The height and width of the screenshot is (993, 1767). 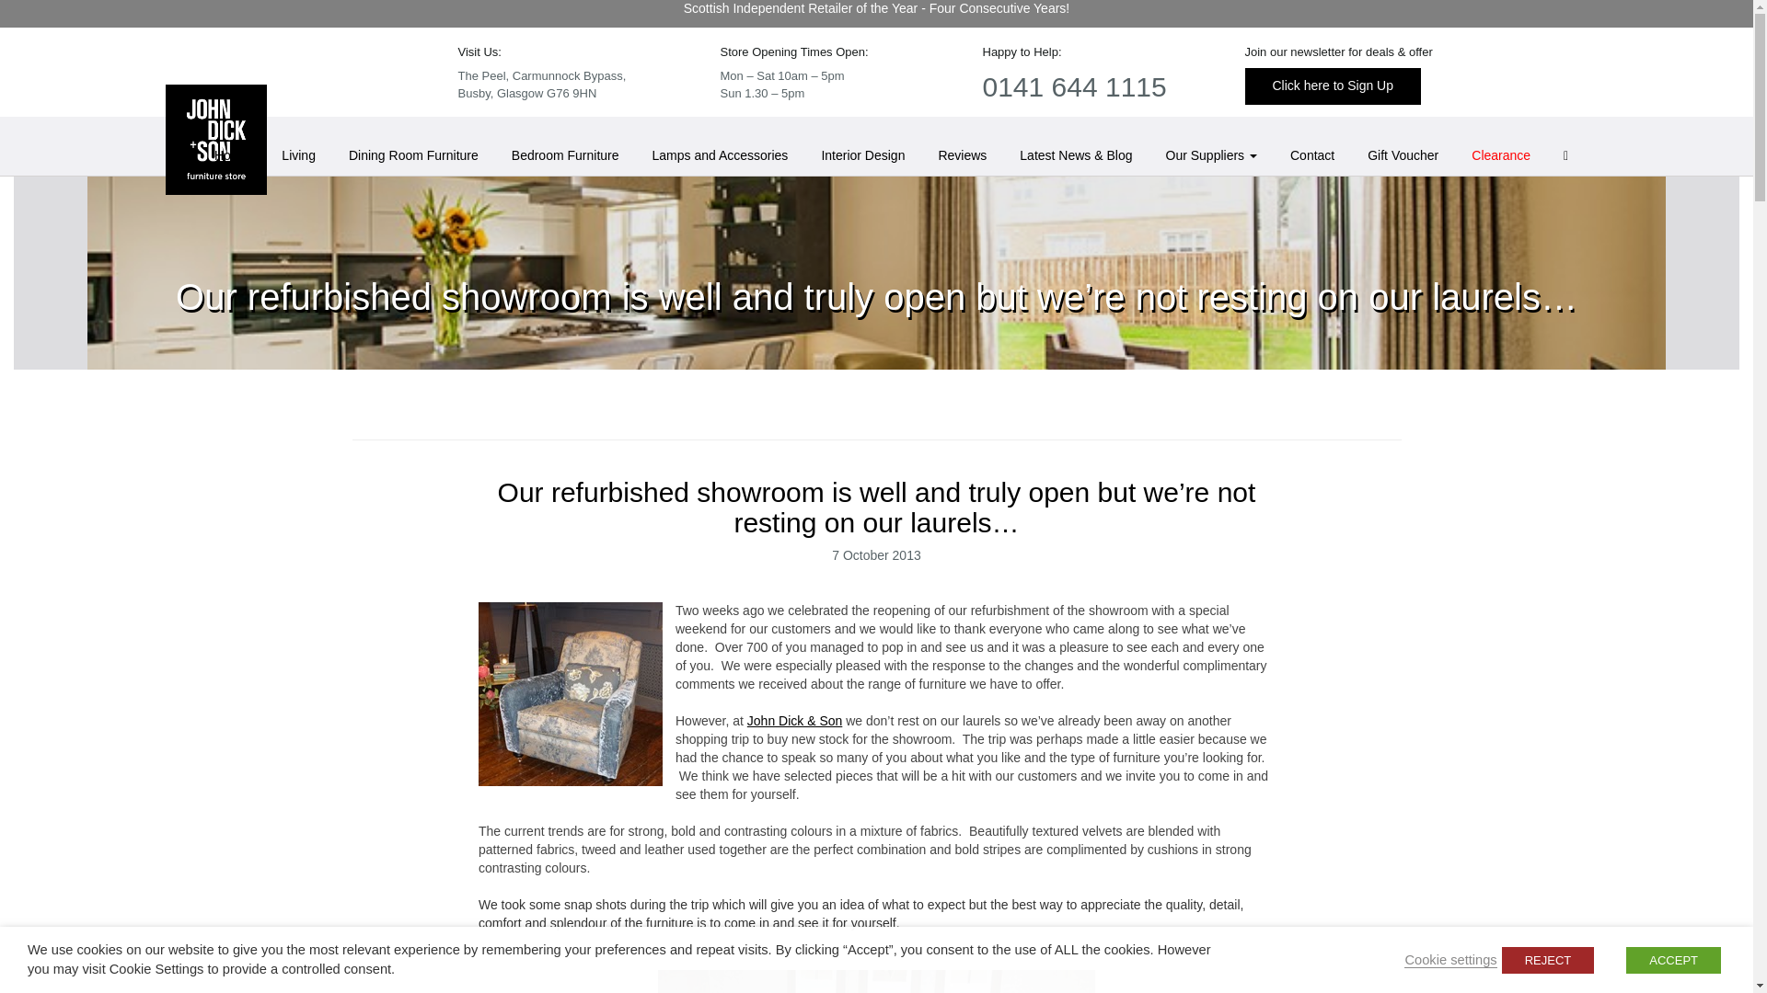 I want to click on Gift Voucher, so click(x=1403, y=154).